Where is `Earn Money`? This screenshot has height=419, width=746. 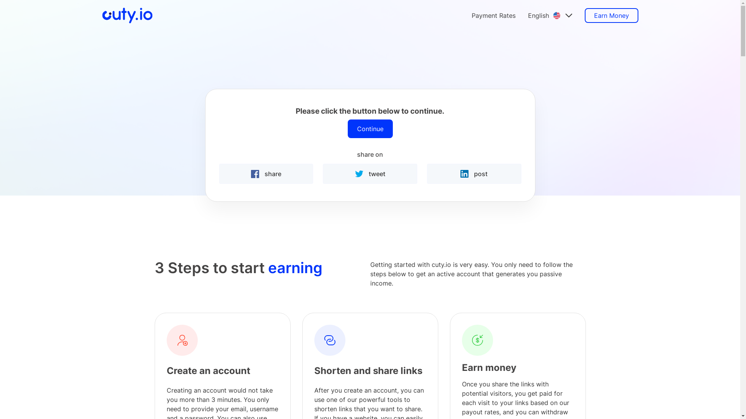
Earn Money is located at coordinates (611, 16).